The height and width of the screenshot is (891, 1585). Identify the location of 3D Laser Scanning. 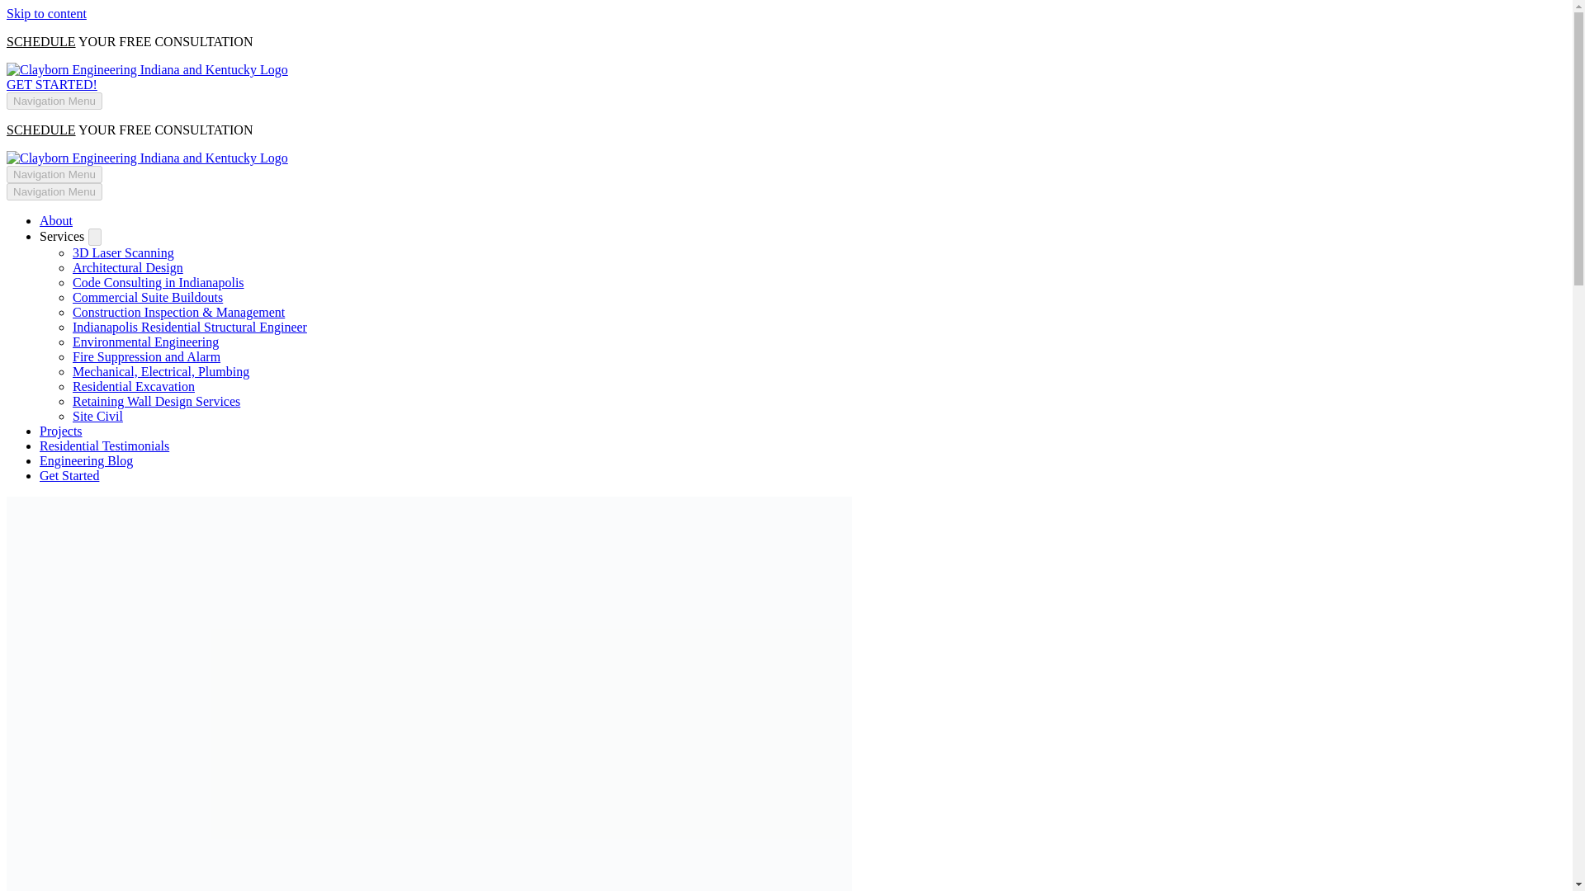
(124, 252).